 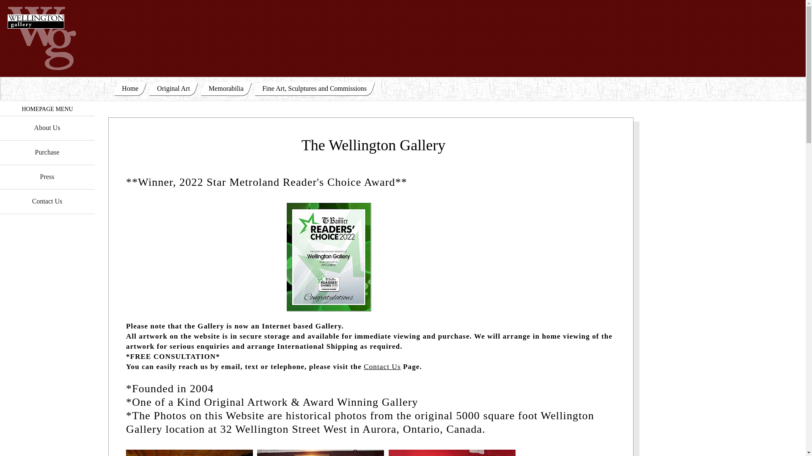 What do you see at coordinates (130, 88) in the screenshot?
I see `Home` at bounding box center [130, 88].